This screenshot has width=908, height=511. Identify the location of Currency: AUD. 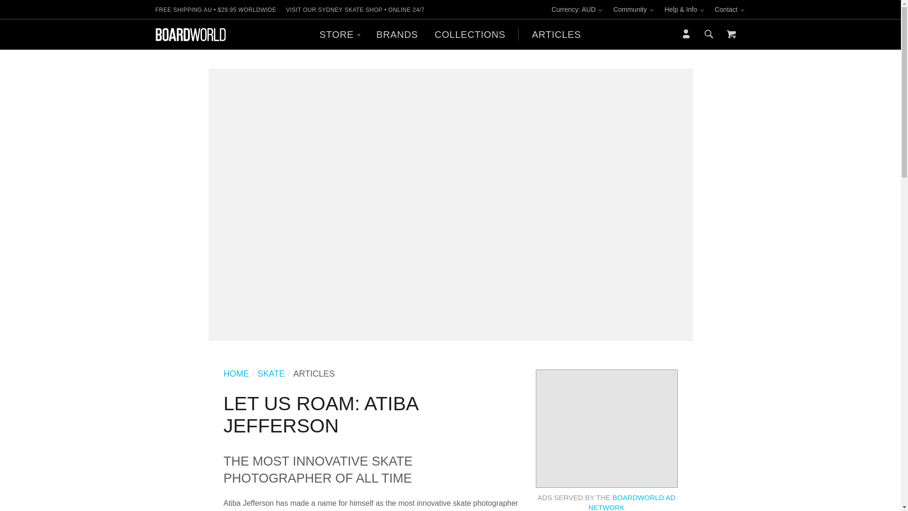
(577, 9).